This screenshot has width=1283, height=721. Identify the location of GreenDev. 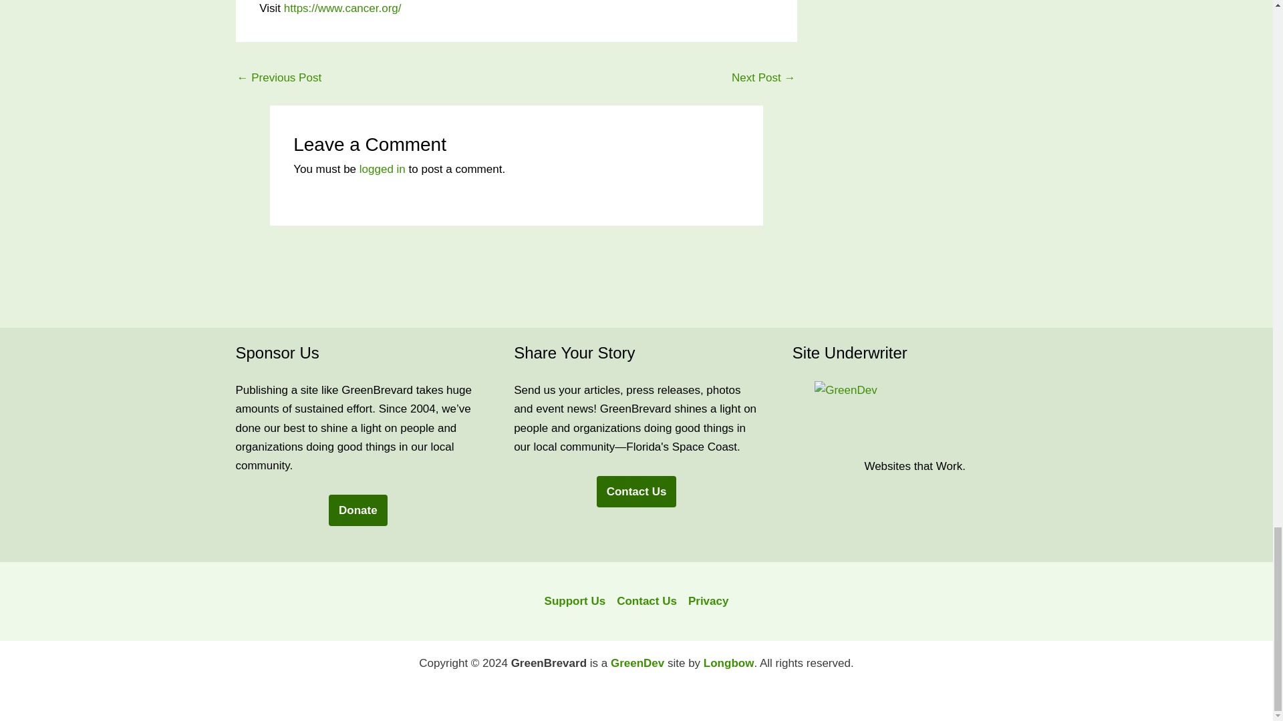
(914, 414).